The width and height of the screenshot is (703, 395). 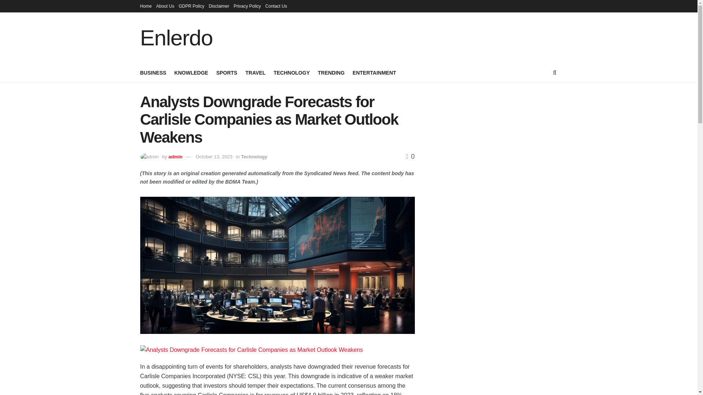 I want to click on GDPR Policy, so click(x=191, y=6).